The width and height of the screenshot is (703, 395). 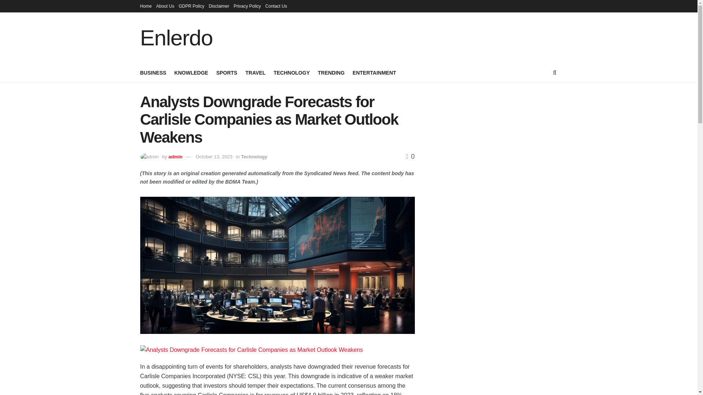 I want to click on GDPR Policy, so click(x=191, y=6).